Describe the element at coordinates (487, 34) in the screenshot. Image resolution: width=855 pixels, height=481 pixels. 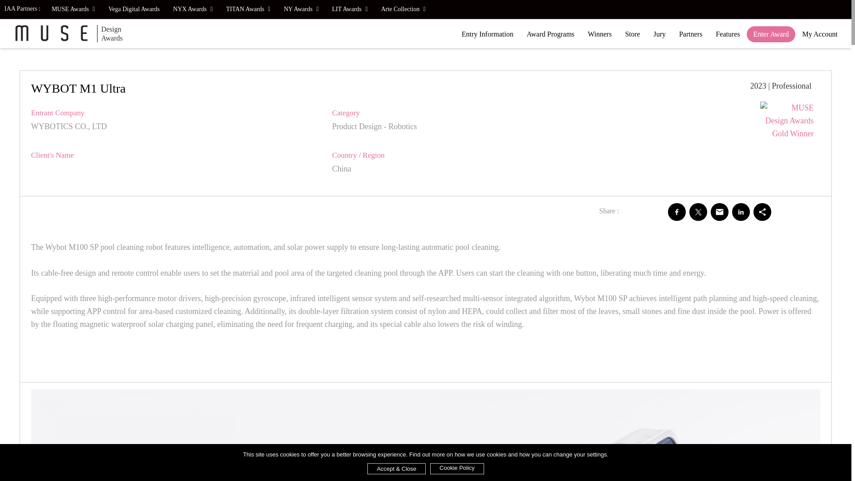
I see `Entry Information` at that location.